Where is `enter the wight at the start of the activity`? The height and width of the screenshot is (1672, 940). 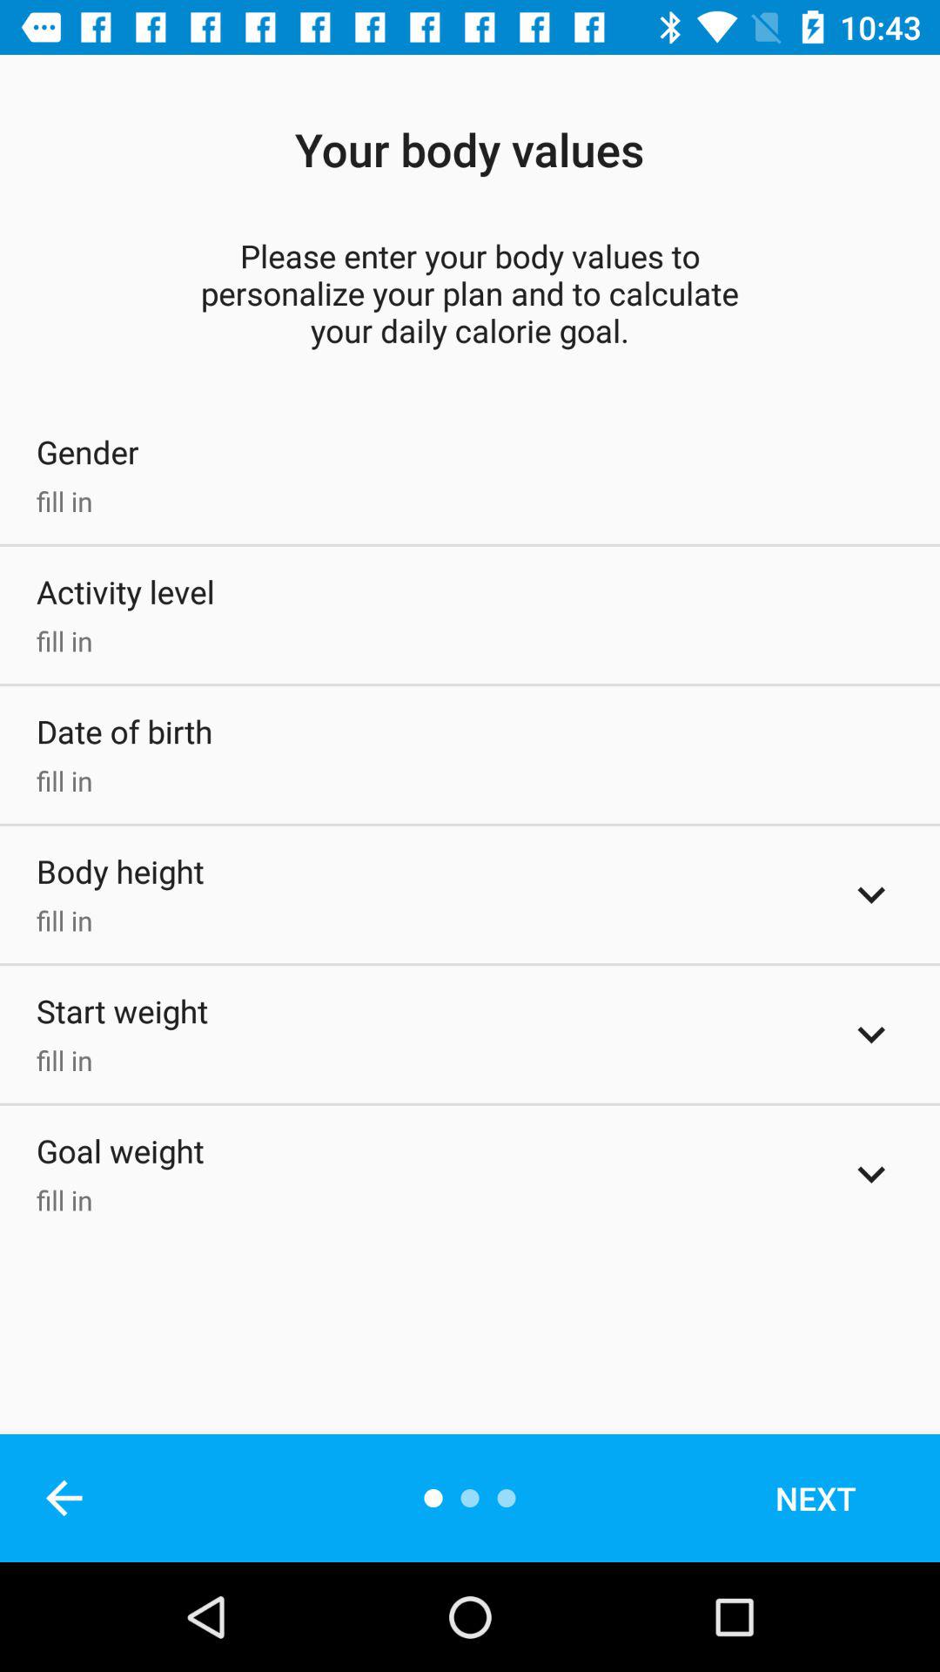
enter the wight at the start of the activity is located at coordinates (871, 1035).